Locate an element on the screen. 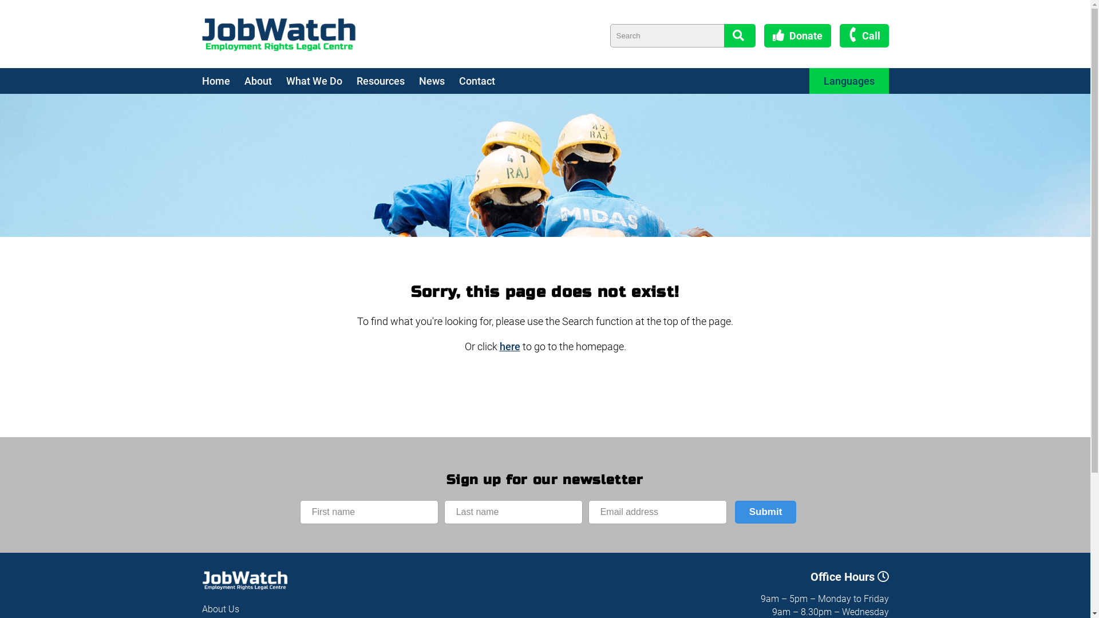  Resources is located at coordinates (387, 81).